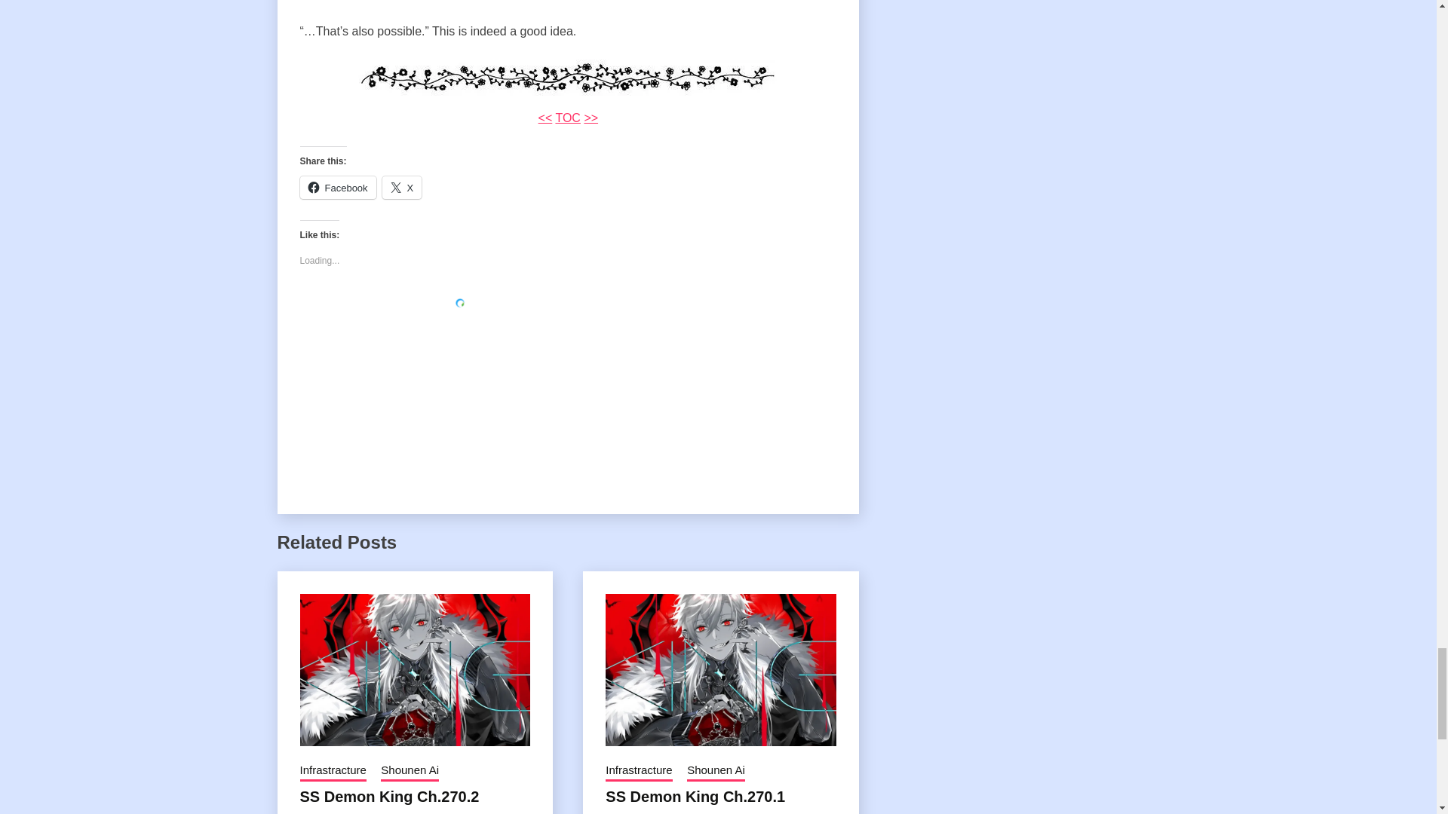 This screenshot has height=814, width=1448. Describe the element at coordinates (409, 771) in the screenshot. I see `Shounen Ai` at that location.